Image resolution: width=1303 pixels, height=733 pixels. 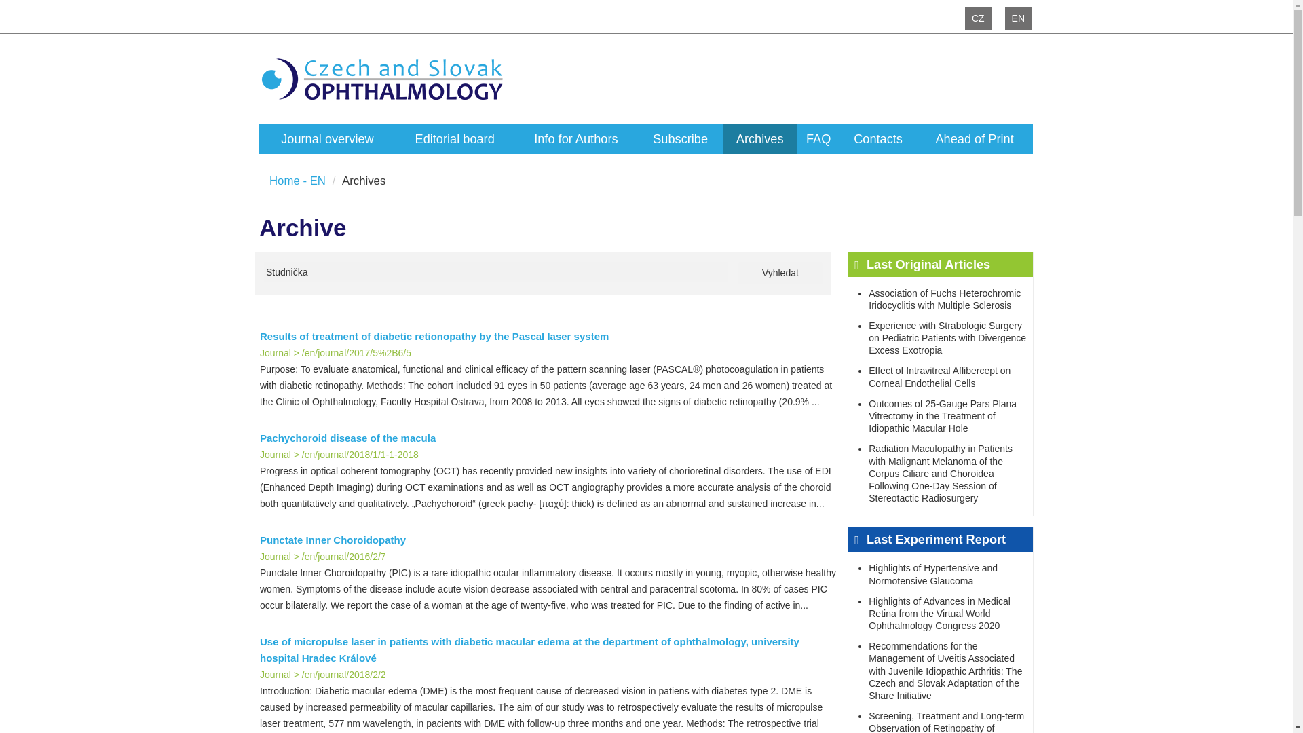 I want to click on EN, so click(x=1018, y=18).